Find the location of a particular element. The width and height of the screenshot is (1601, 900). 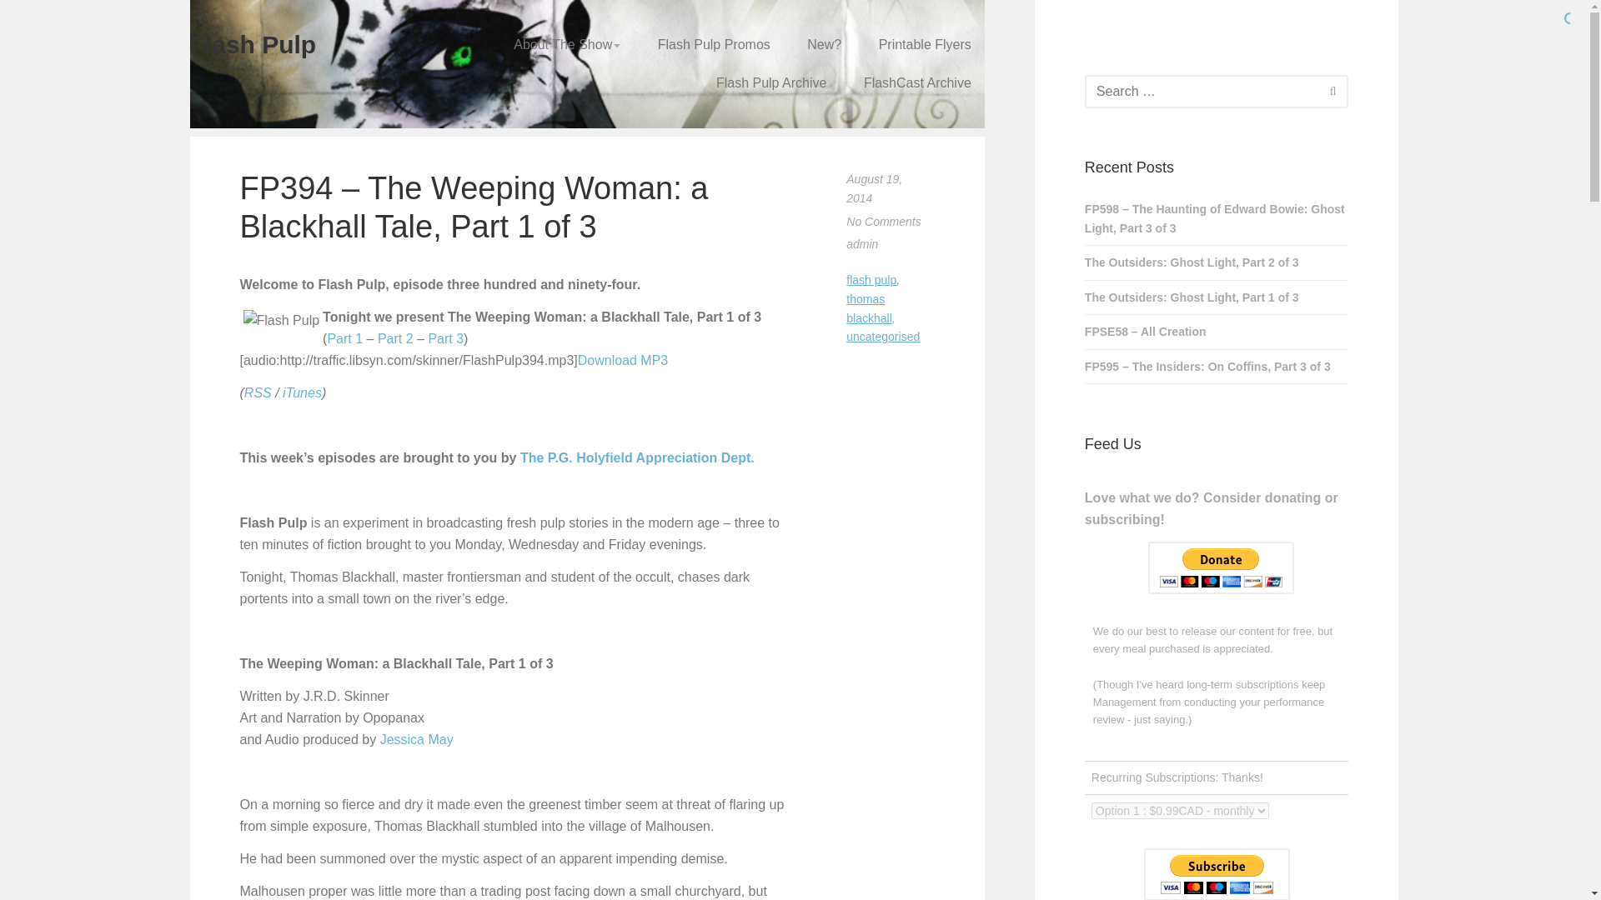

thomas blackhall is located at coordinates (869, 308).